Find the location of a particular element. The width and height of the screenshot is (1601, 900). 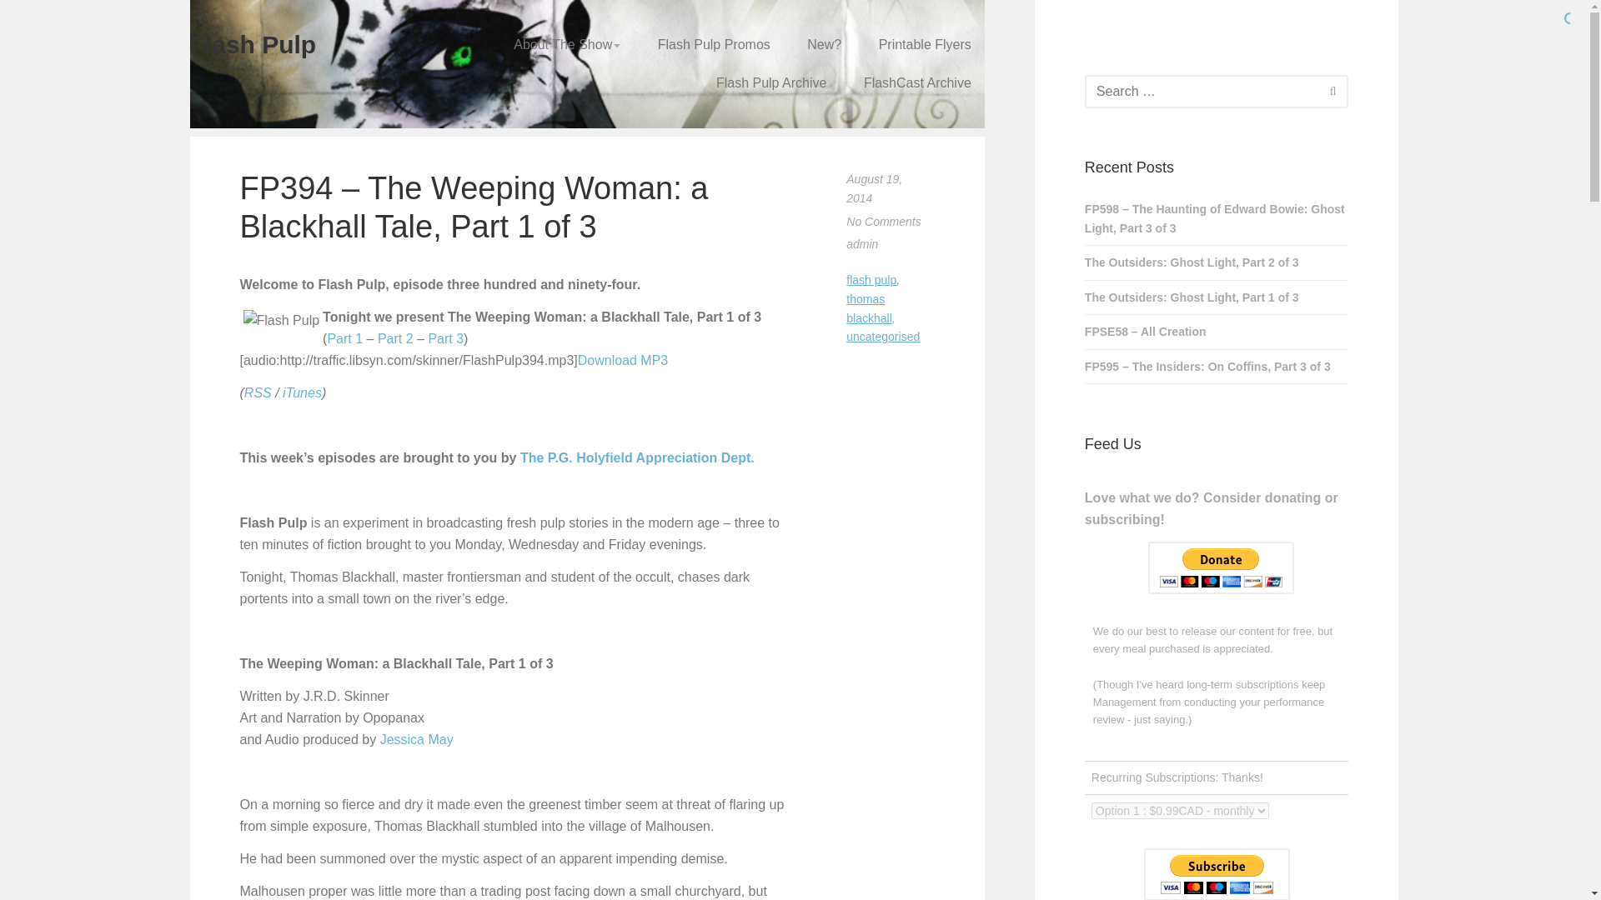

thomas blackhall is located at coordinates (869, 308).